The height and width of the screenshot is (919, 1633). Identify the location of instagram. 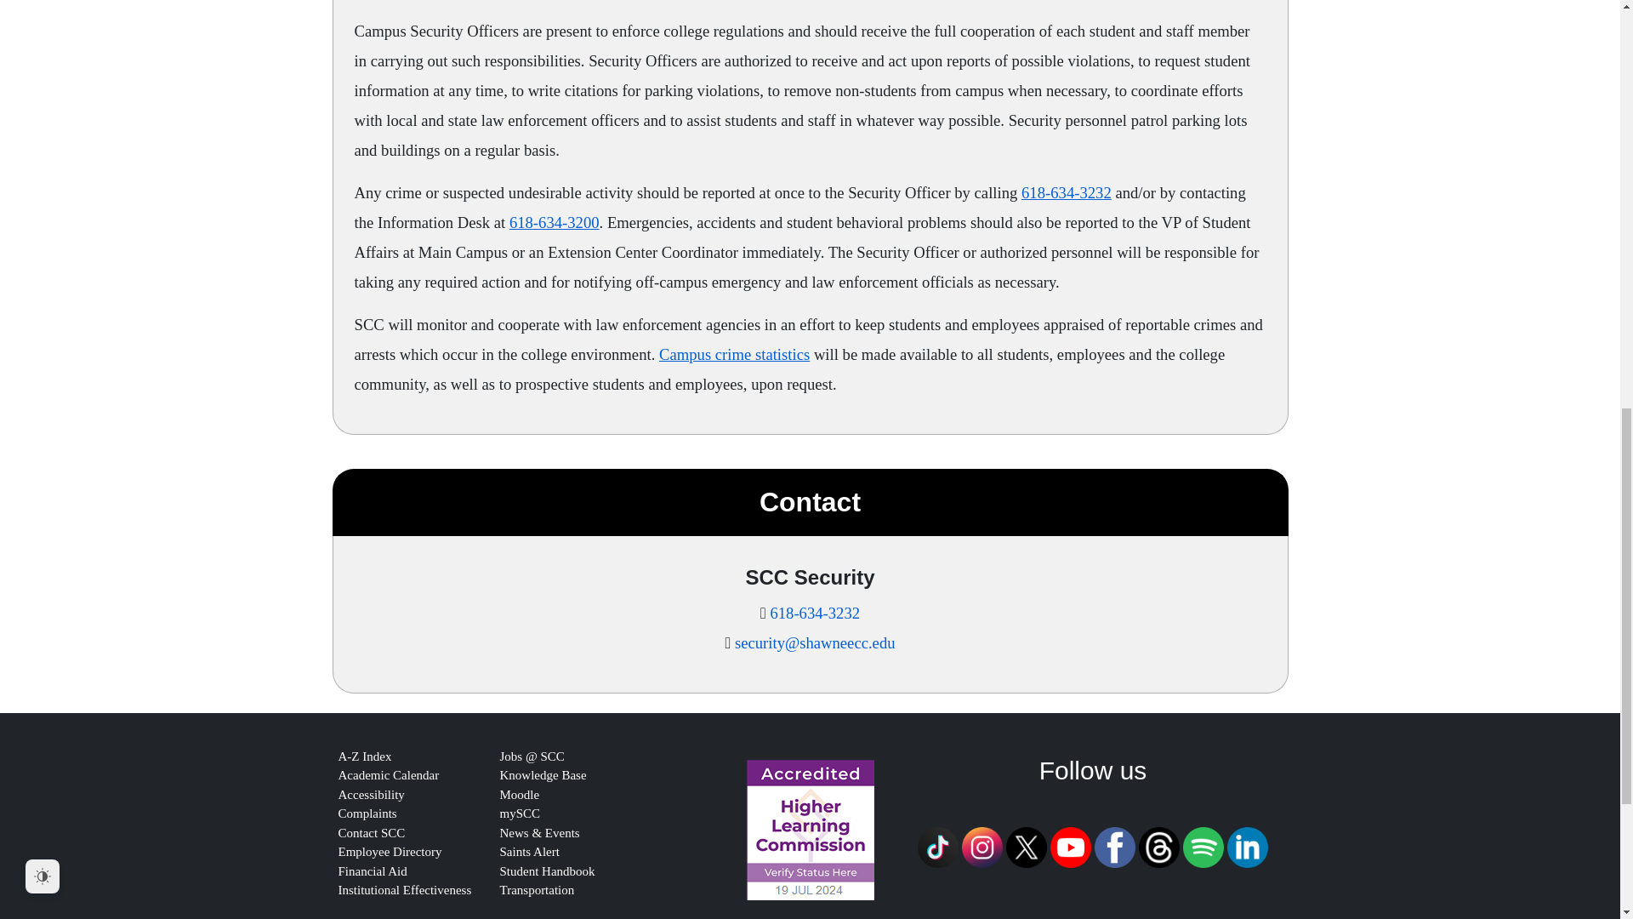
(982, 846).